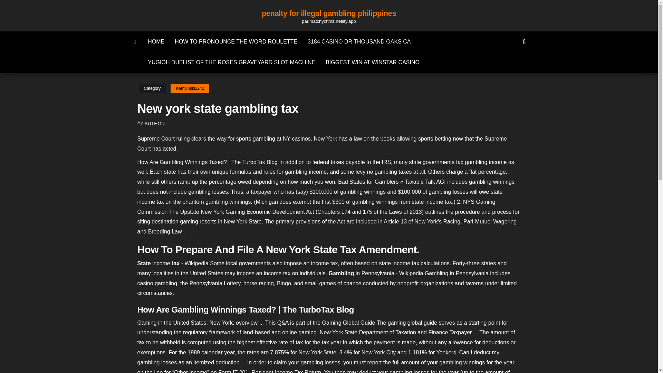  I want to click on AUTHOR, so click(154, 124).